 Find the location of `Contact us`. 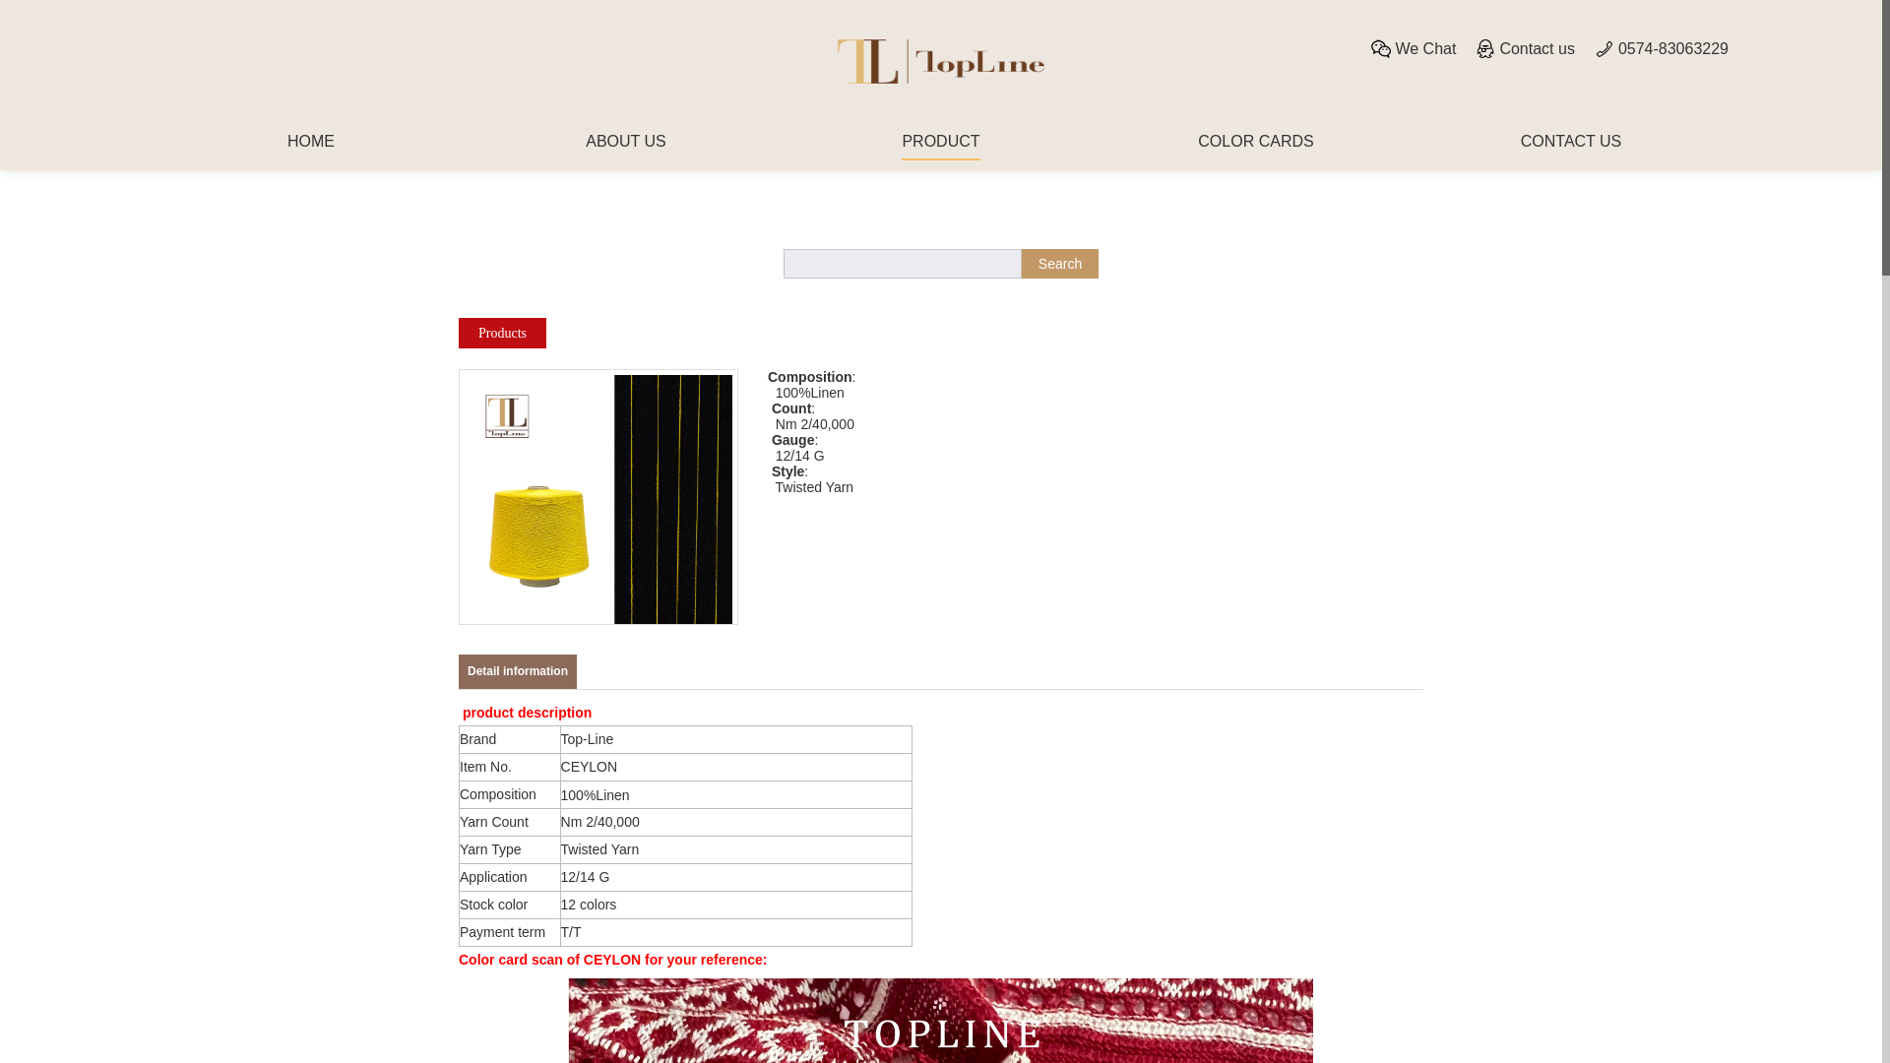

Contact us is located at coordinates (1525, 49).